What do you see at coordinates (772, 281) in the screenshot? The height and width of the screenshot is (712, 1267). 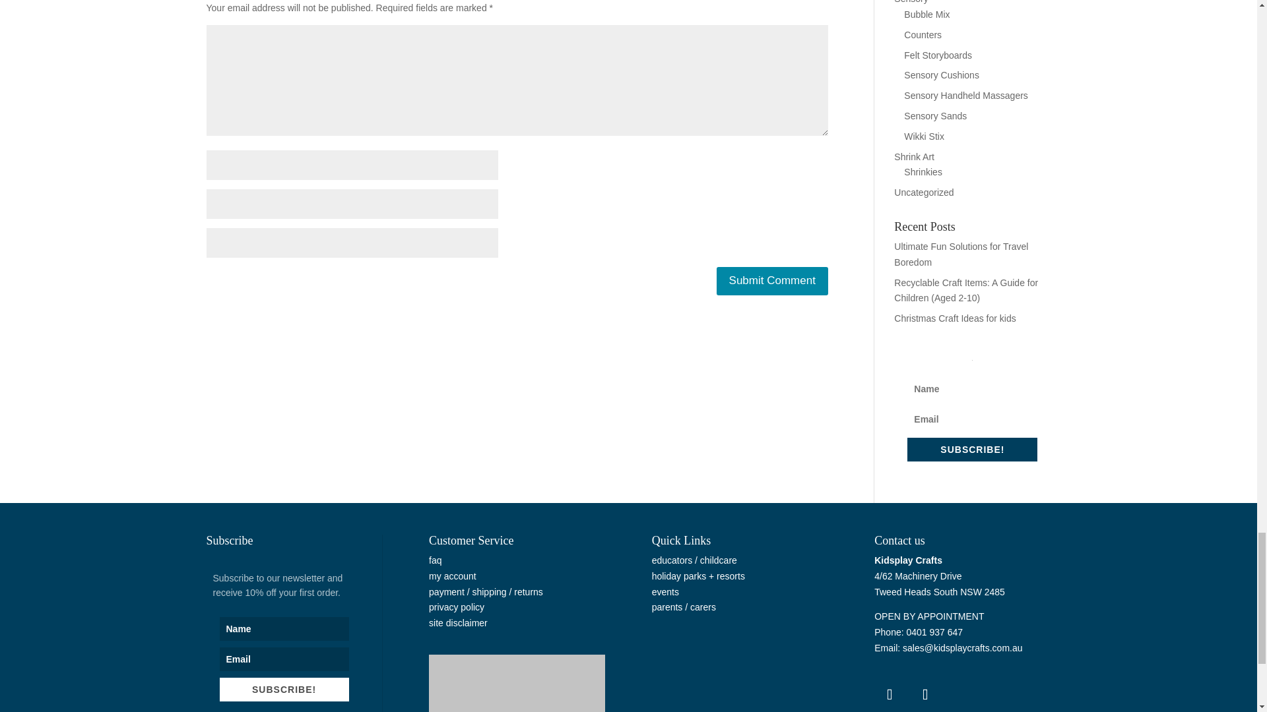 I see `Submit Comment` at bounding box center [772, 281].